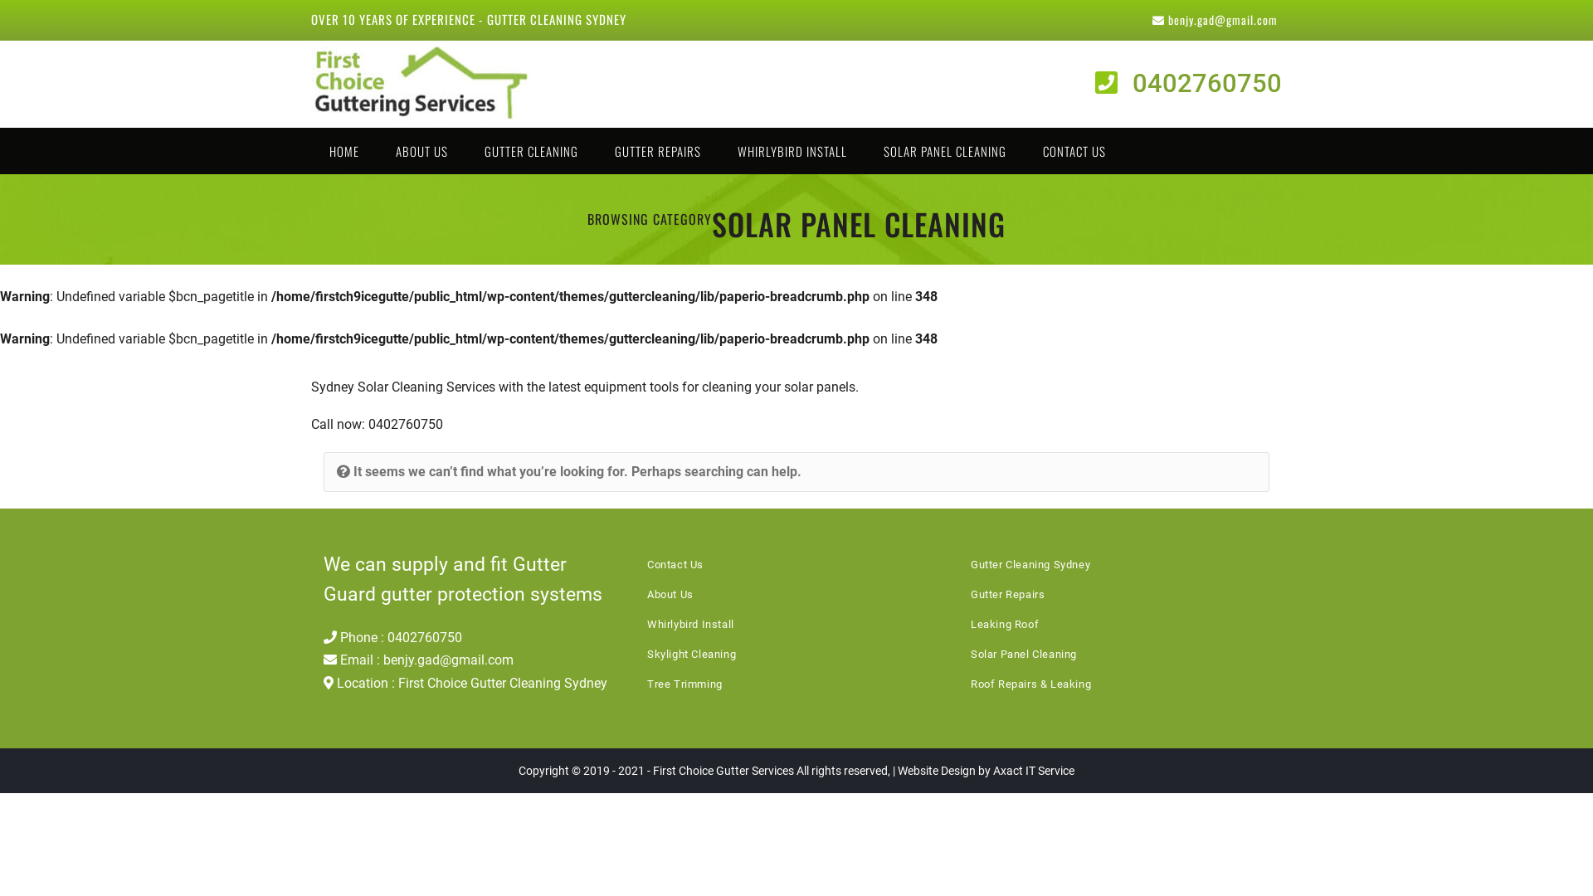 The image size is (1593, 896). I want to click on Axact IT Service, so click(1034, 771).